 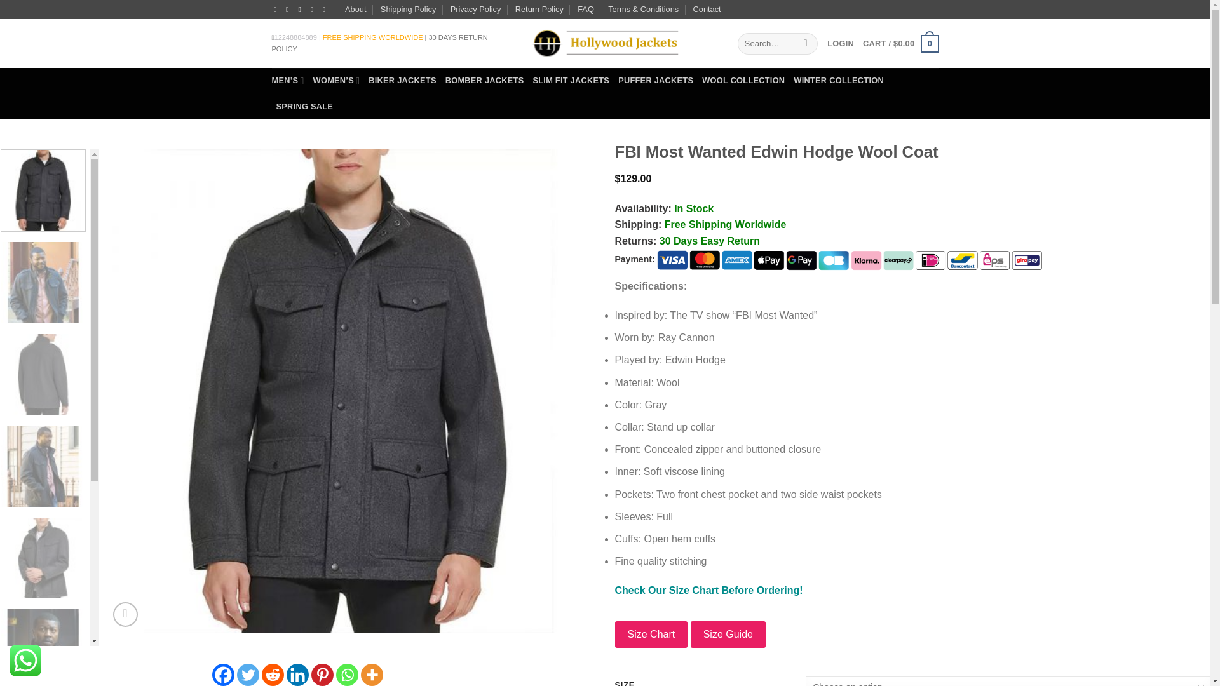 I want to click on Search, so click(x=806, y=43).